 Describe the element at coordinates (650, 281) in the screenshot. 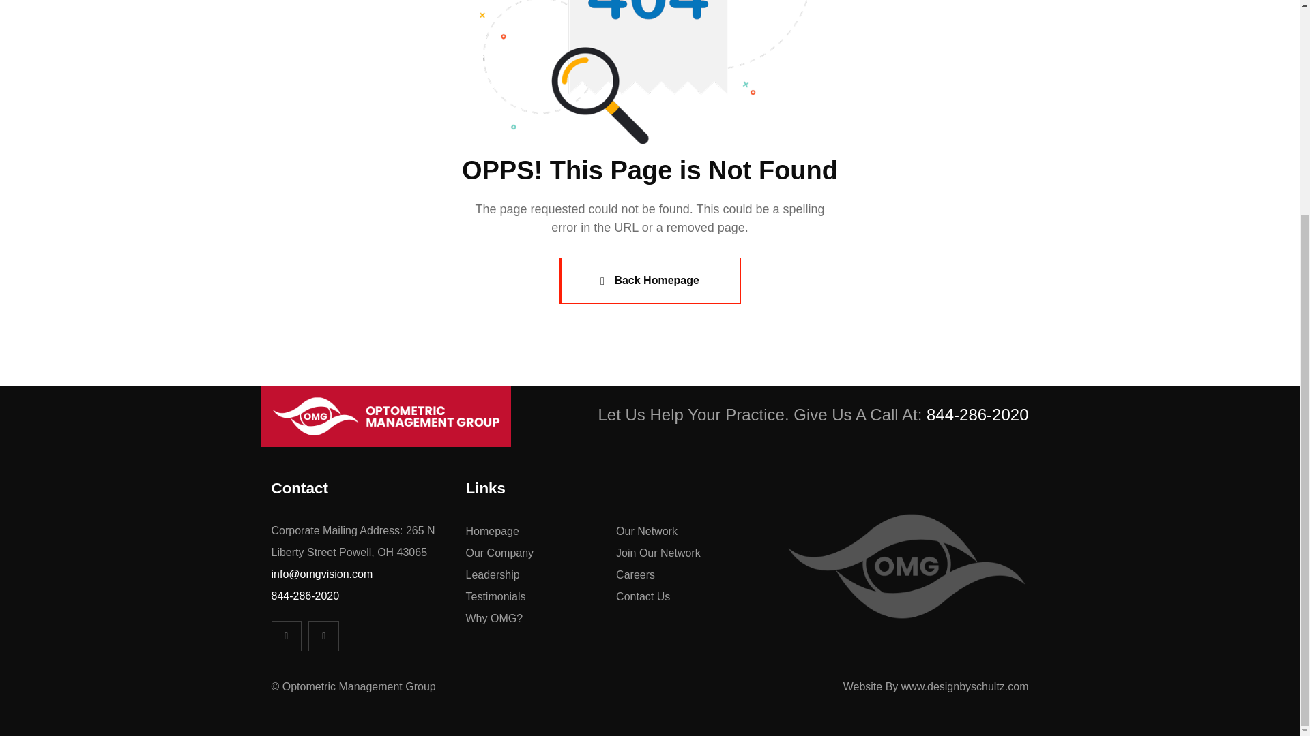

I see `Back Homepage` at that location.